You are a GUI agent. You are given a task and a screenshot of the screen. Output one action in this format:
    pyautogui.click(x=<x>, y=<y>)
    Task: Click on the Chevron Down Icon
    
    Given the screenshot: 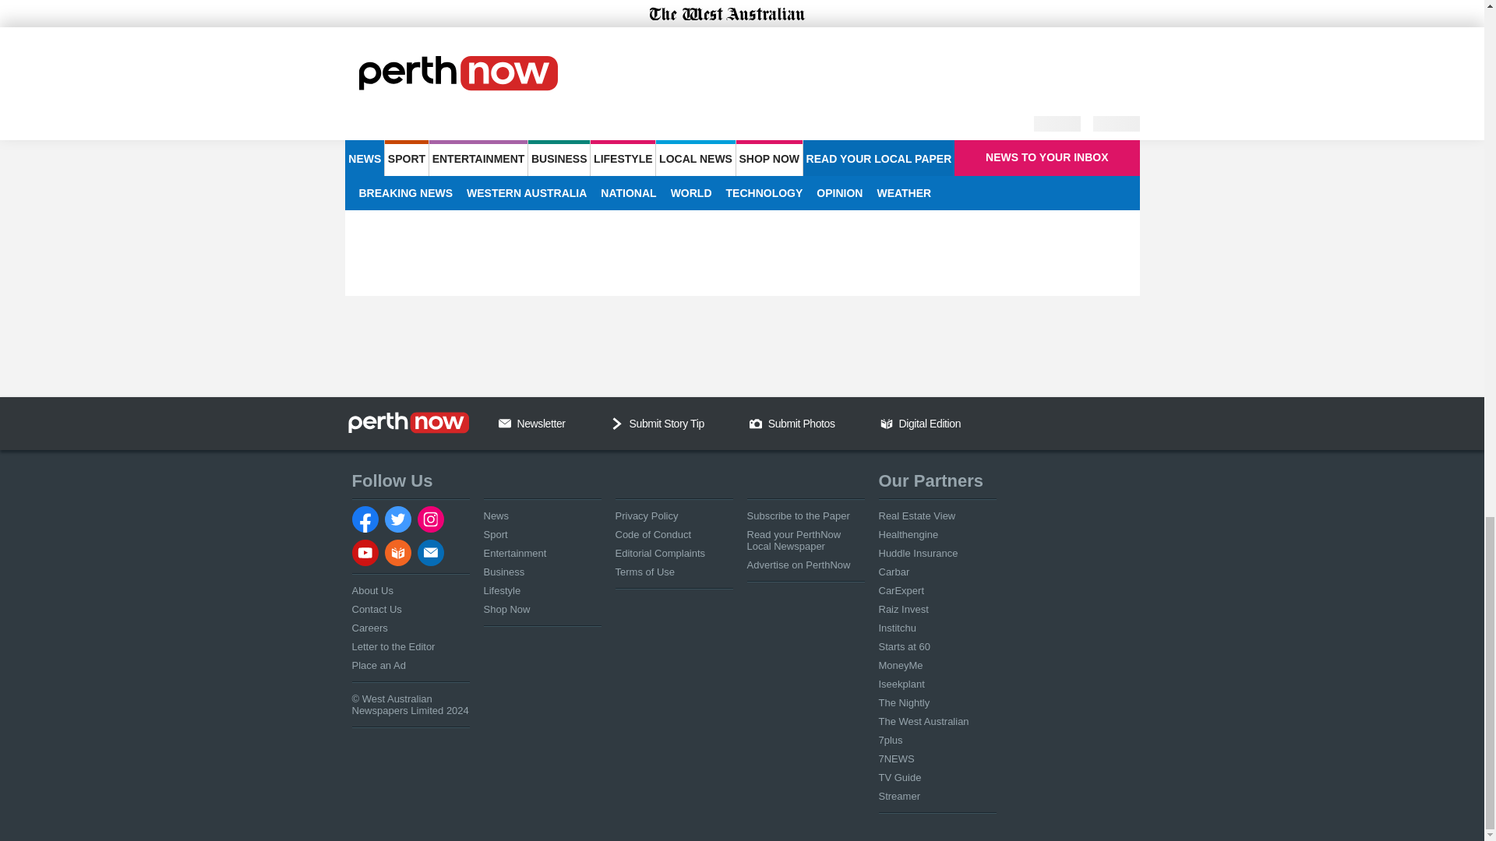 What is the action you would take?
    pyautogui.click(x=617, y=423)
    